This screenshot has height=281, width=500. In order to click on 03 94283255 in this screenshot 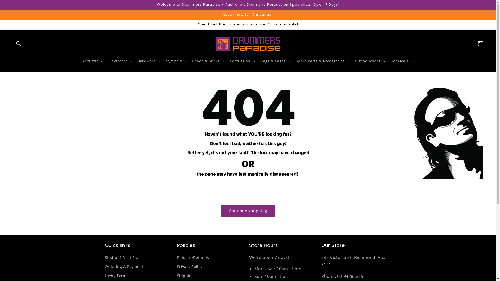, I will do `click(351, 276)`.